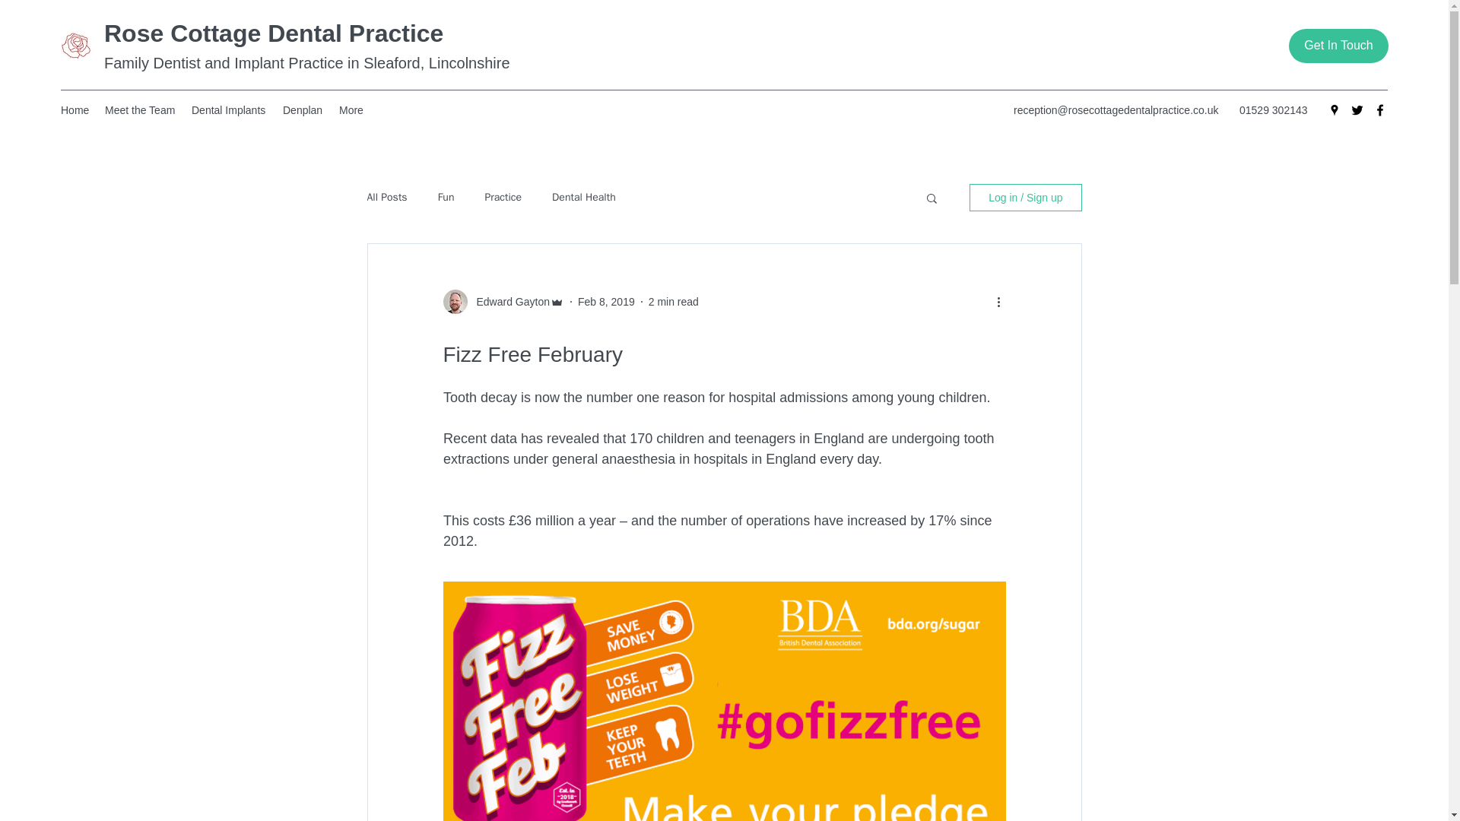 This screenshot has height=821, width=1460. I want to click on Feb 8, 2019, so click(607, 300).